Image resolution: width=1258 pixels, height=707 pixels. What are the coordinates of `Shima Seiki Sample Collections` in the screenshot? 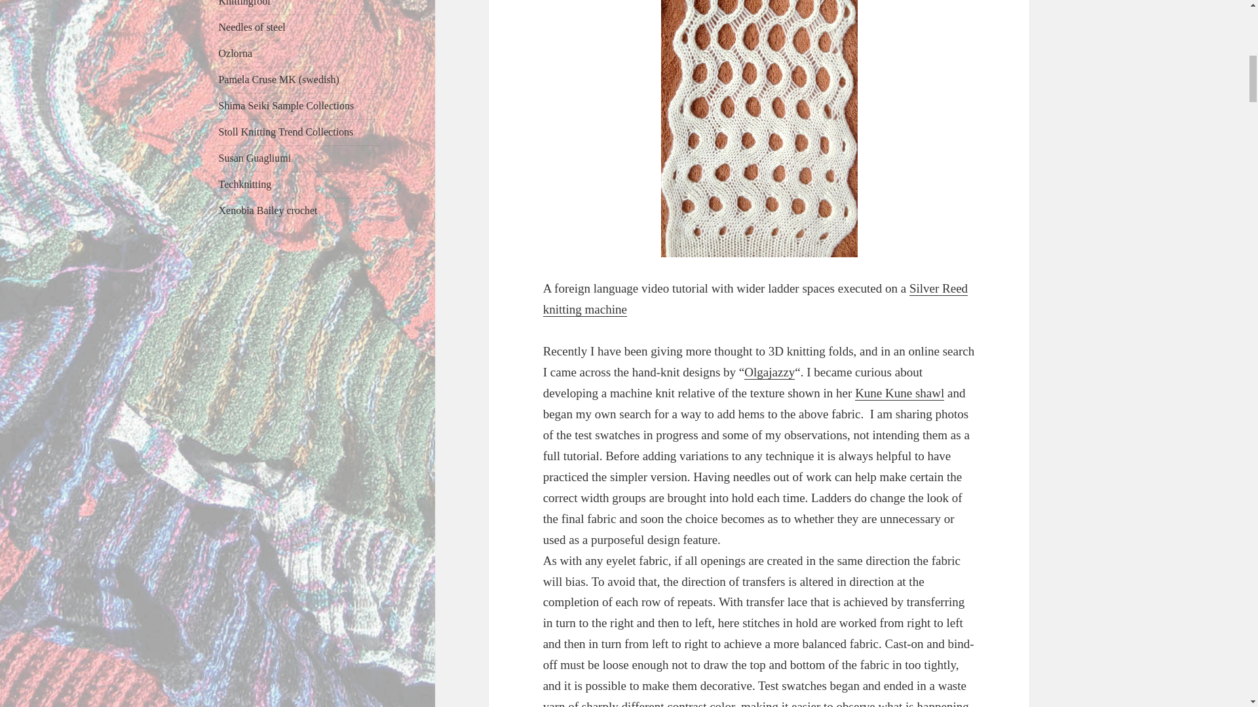 It's located at (287, 105).